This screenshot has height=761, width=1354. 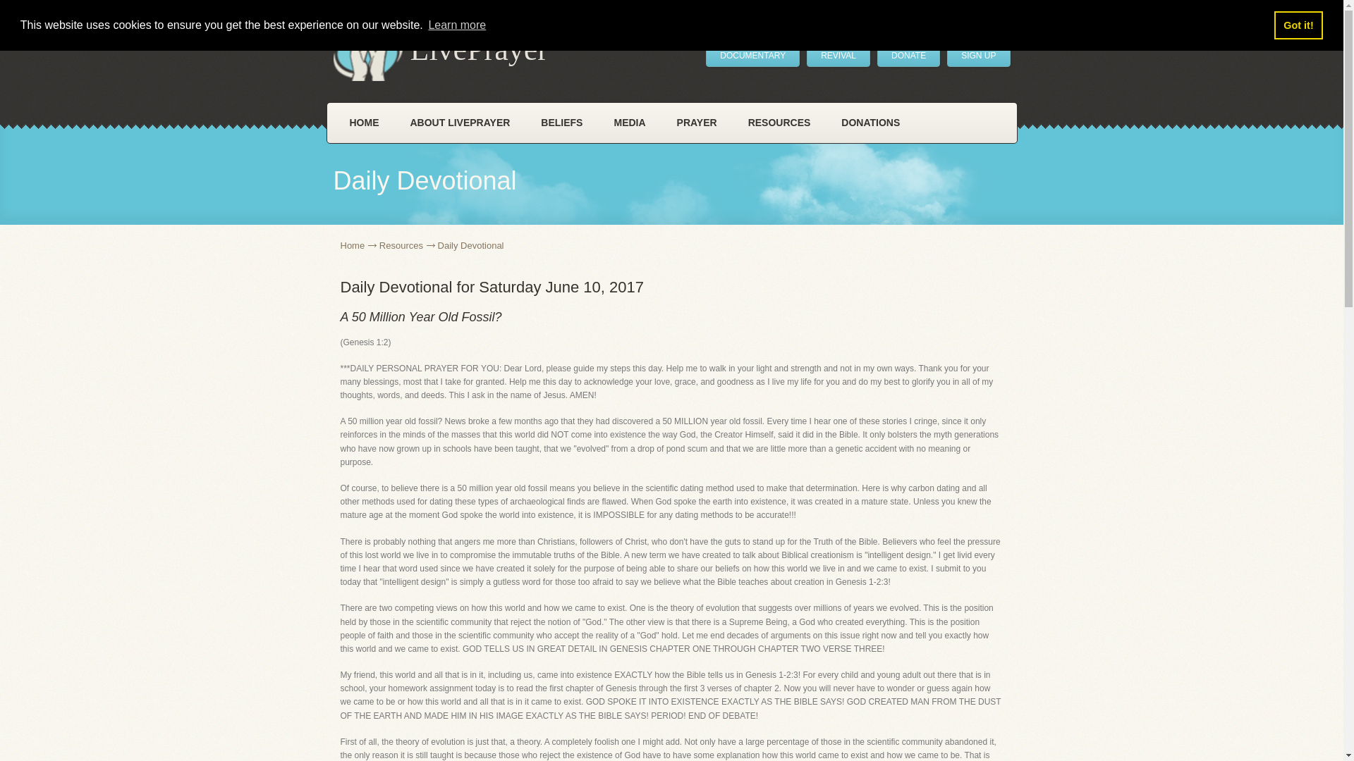 What do you see at coordinates (440, 52) in the screenshot?
I see `LivePrayer` at bounding box center [440, 52].